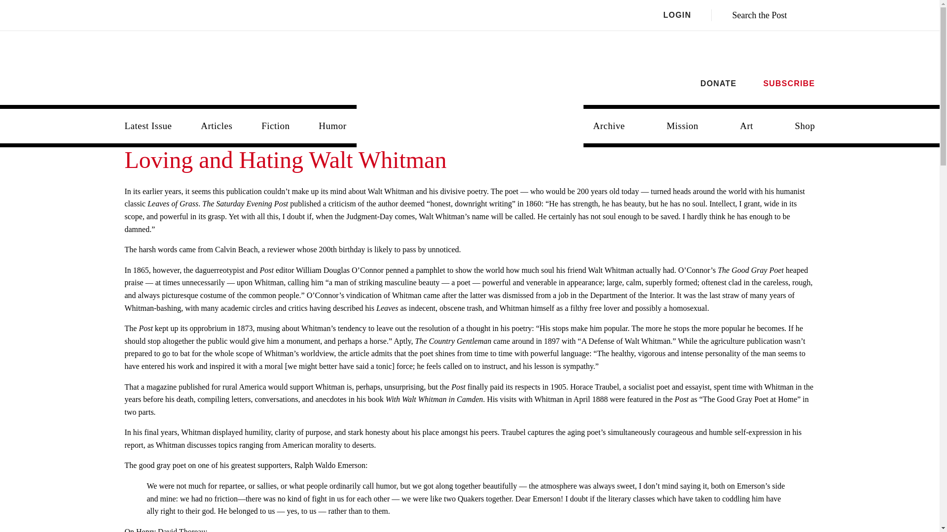 This screenshot has width=947, height=532. What do you see at coordinates (609, 126) in the screenshot?
I see `Archive` at bounding box center [609, 126].